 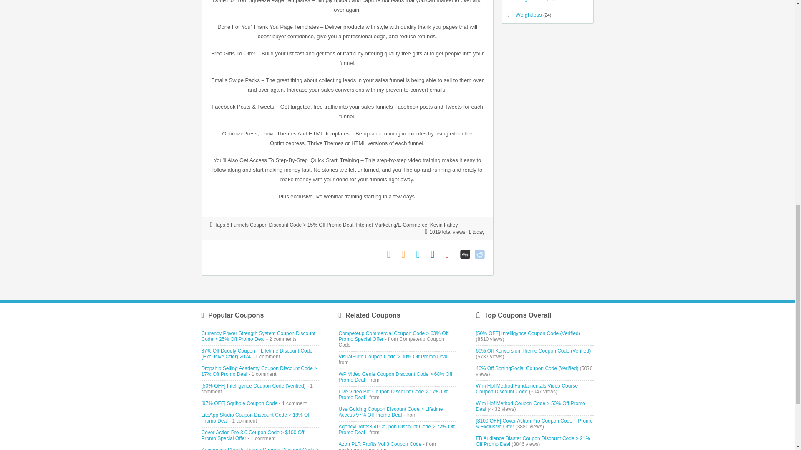 I want to click on Facebook, so click(x=436, y=254).